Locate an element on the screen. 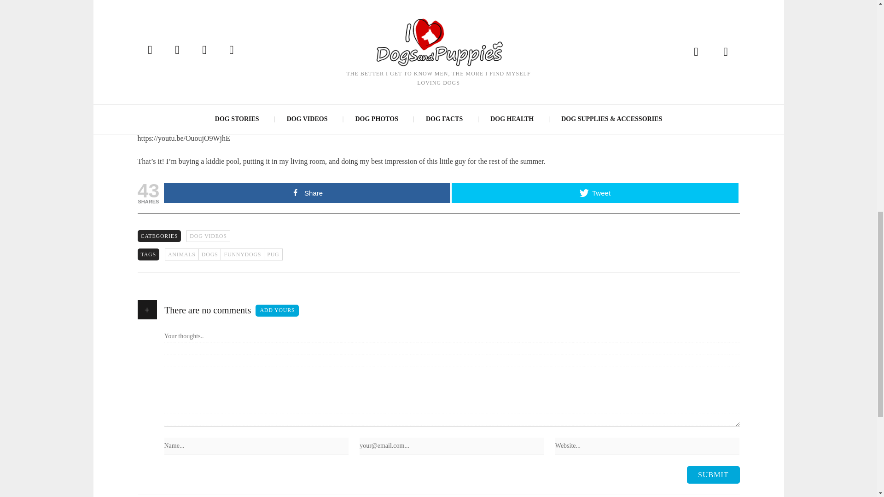 This screenshot has width=884, height=497. 0 is located at coordinates (268, 35).